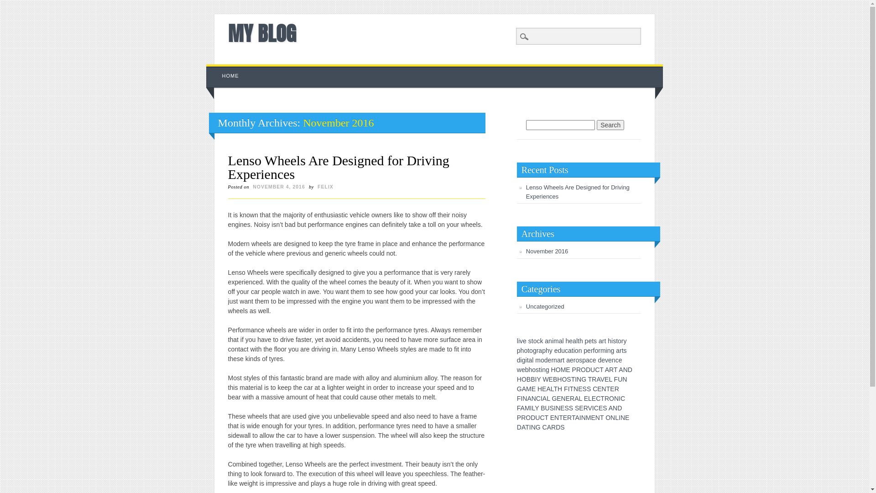 The image size is (876, 493). Describe the element at coordinates (533, 418) in the screenshot. I see `D` at that location.